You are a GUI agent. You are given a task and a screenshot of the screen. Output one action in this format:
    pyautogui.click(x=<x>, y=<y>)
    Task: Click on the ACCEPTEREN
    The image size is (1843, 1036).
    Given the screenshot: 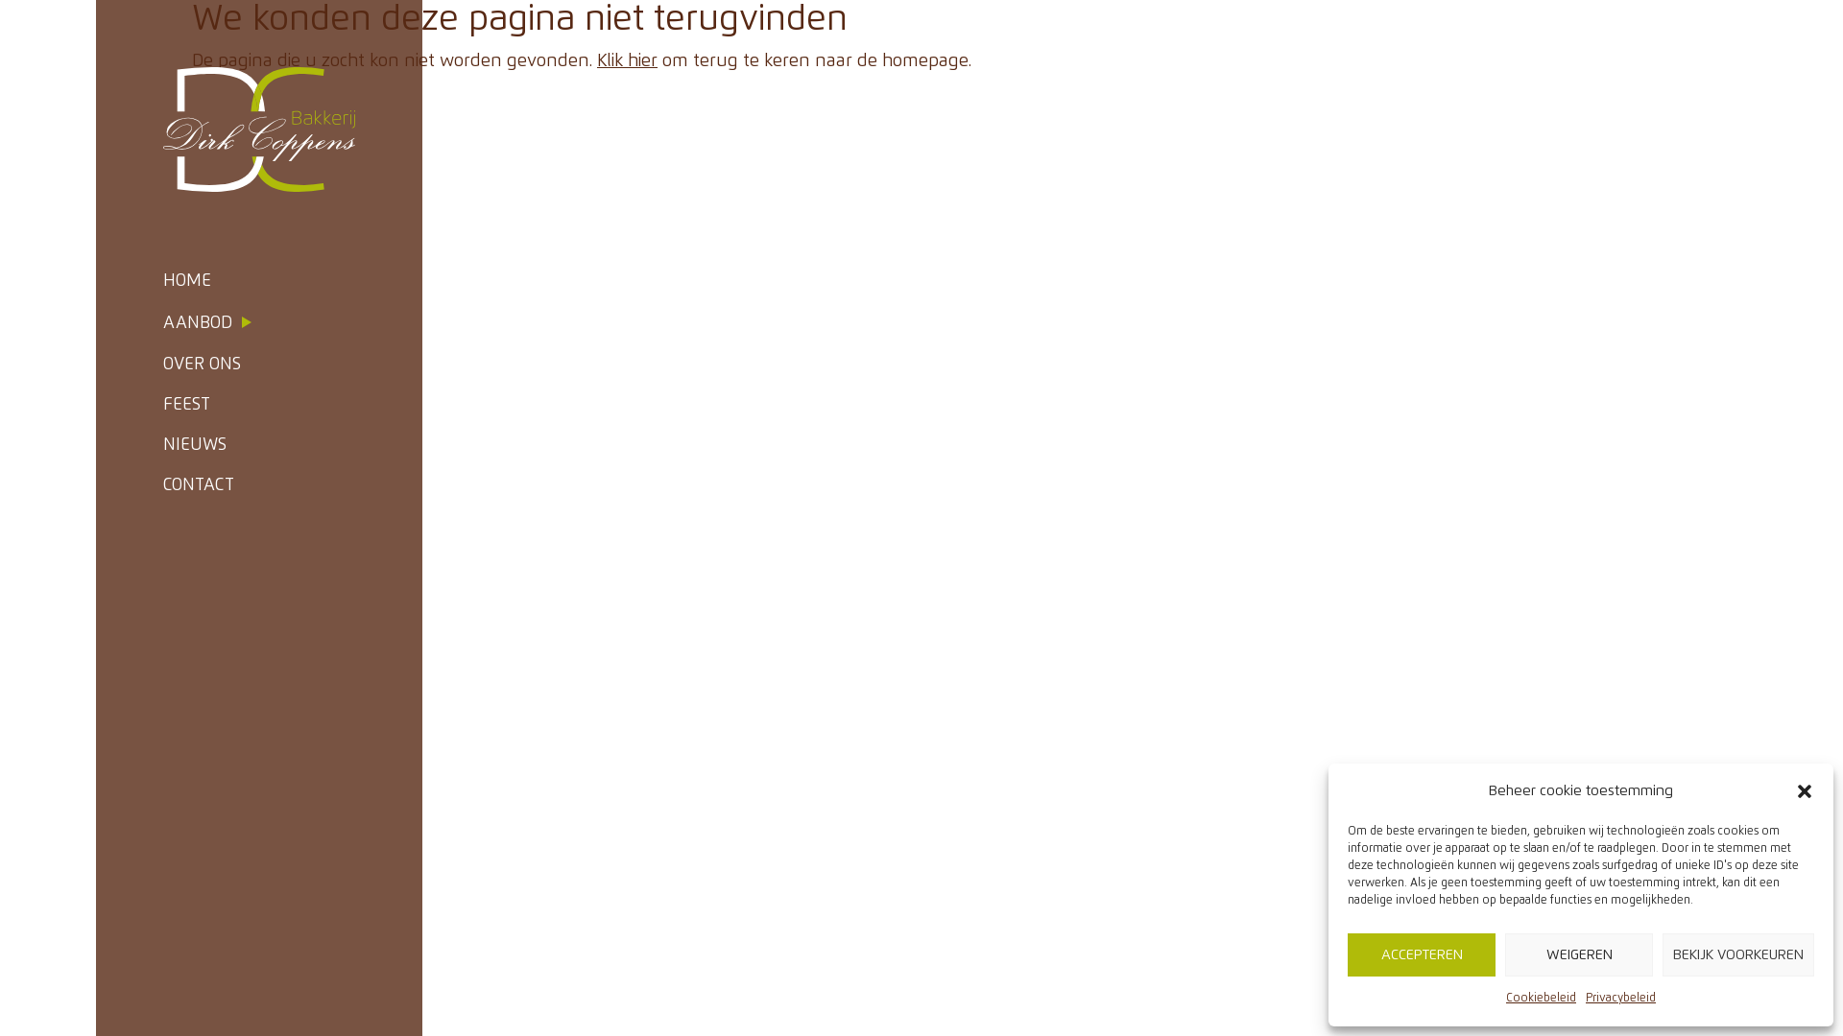 What is the action you would take?
    pyautogui.click(x=1422, y=954)
    